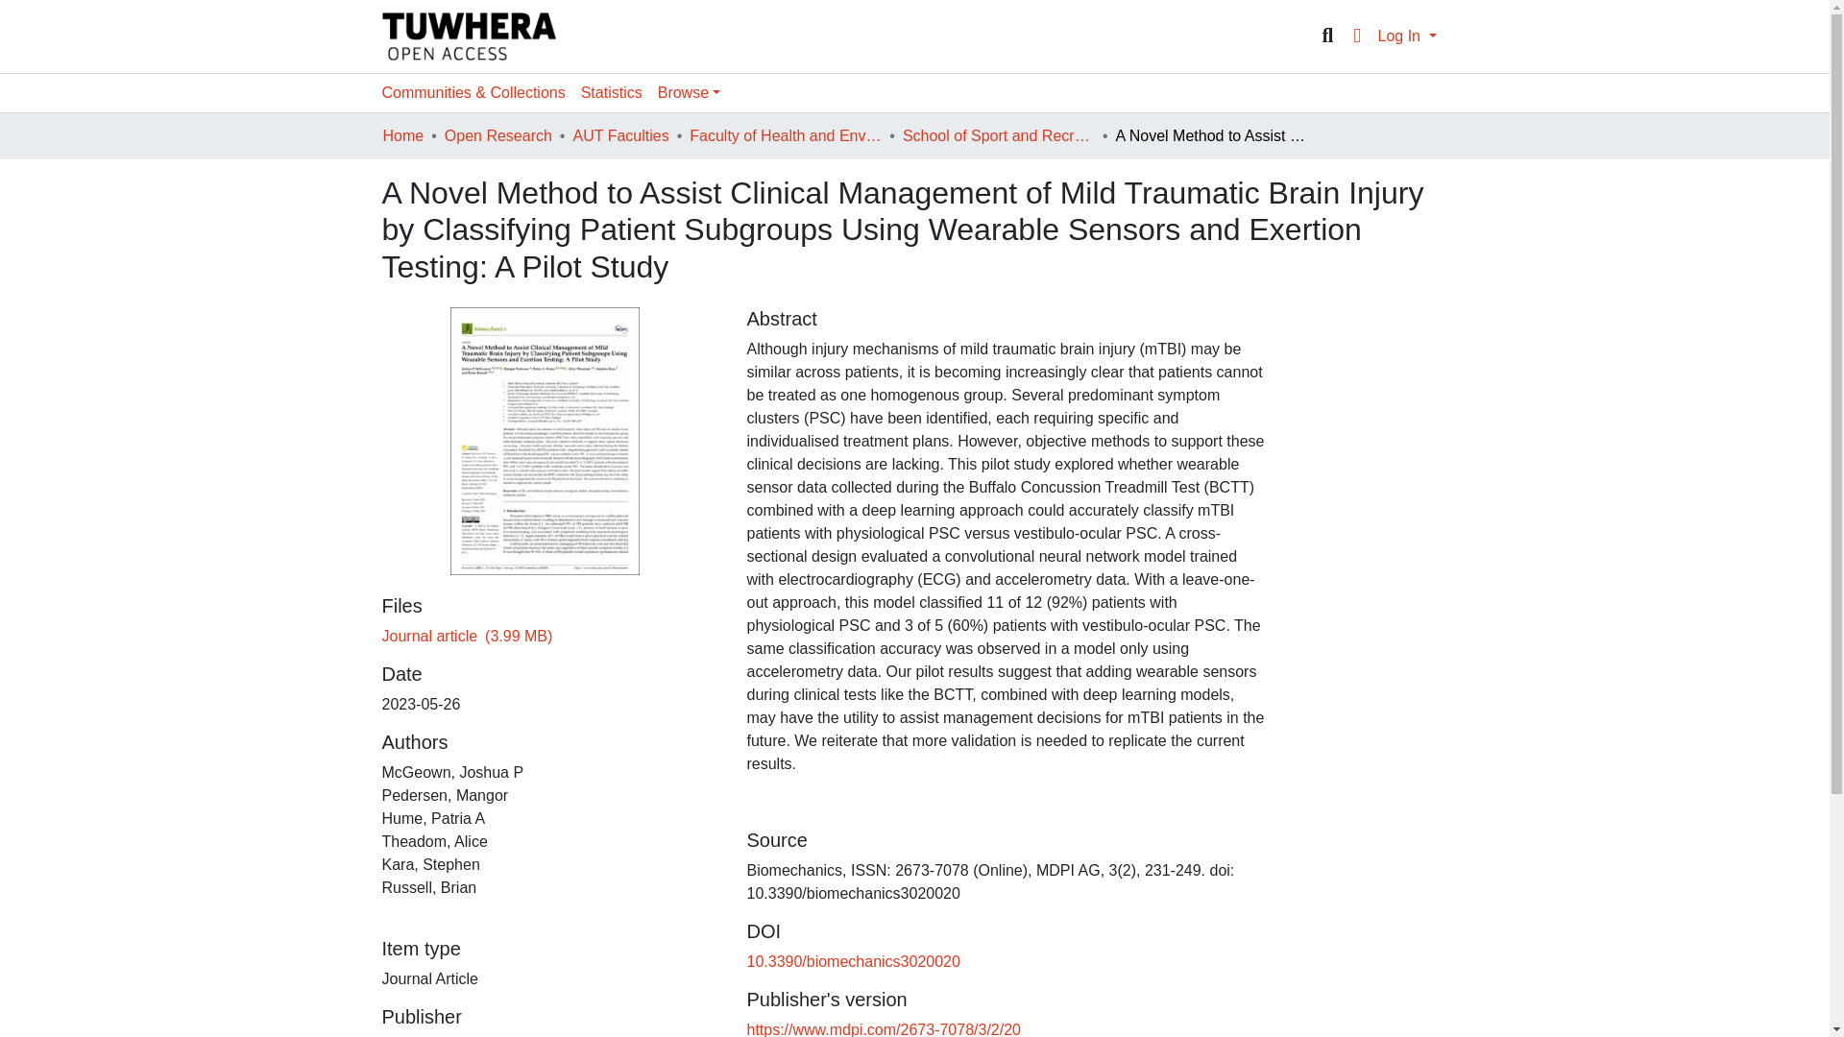 Image resolution: width=1844 pixels, height=1037 pixels. What do you see at coordinates (1356, 36) in the screenshot?
I see `Language switch` at bounding box center [1356, 36].